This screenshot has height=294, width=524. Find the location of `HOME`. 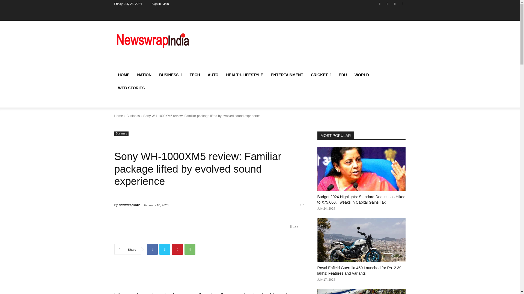

HOME is located at coordinates (123, 75).